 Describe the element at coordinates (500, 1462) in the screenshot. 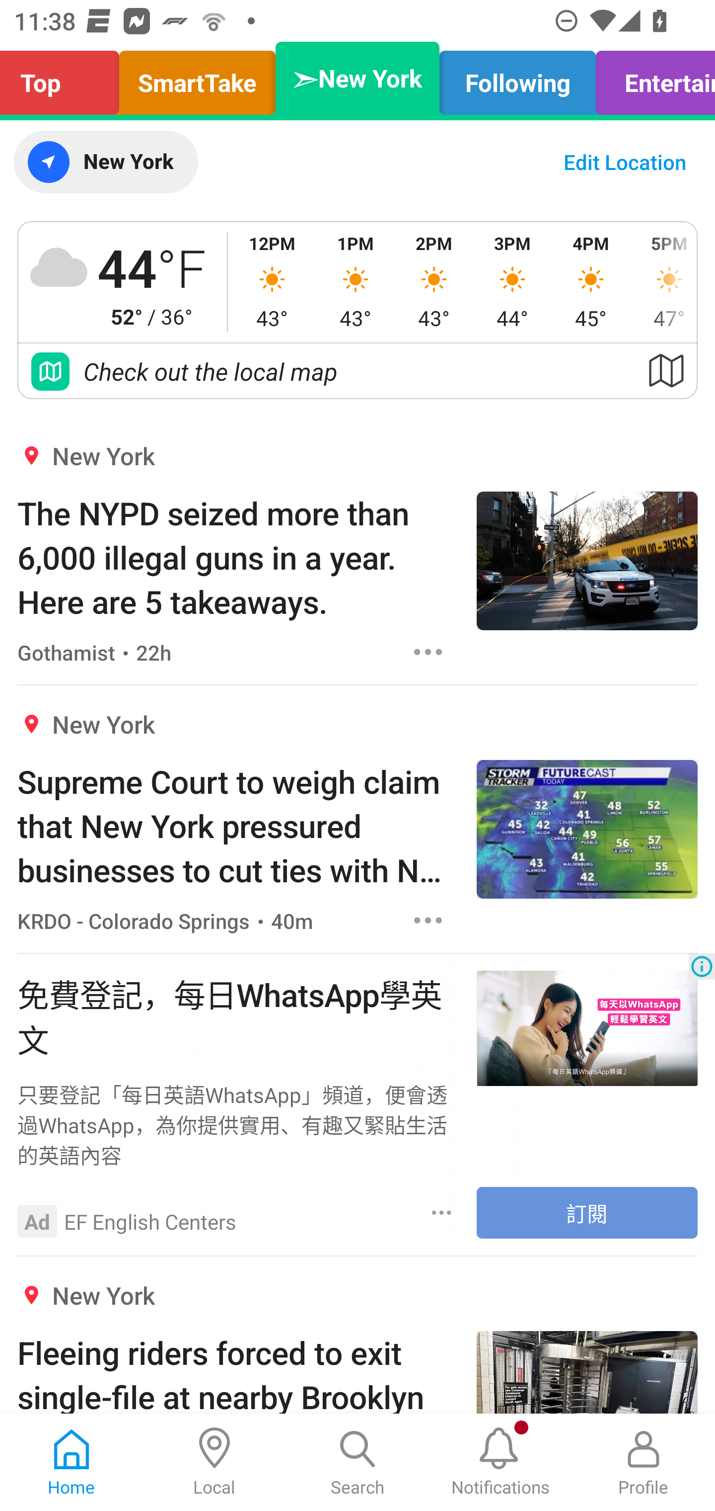

I see `Notifications, New notification Notifications` at that location.